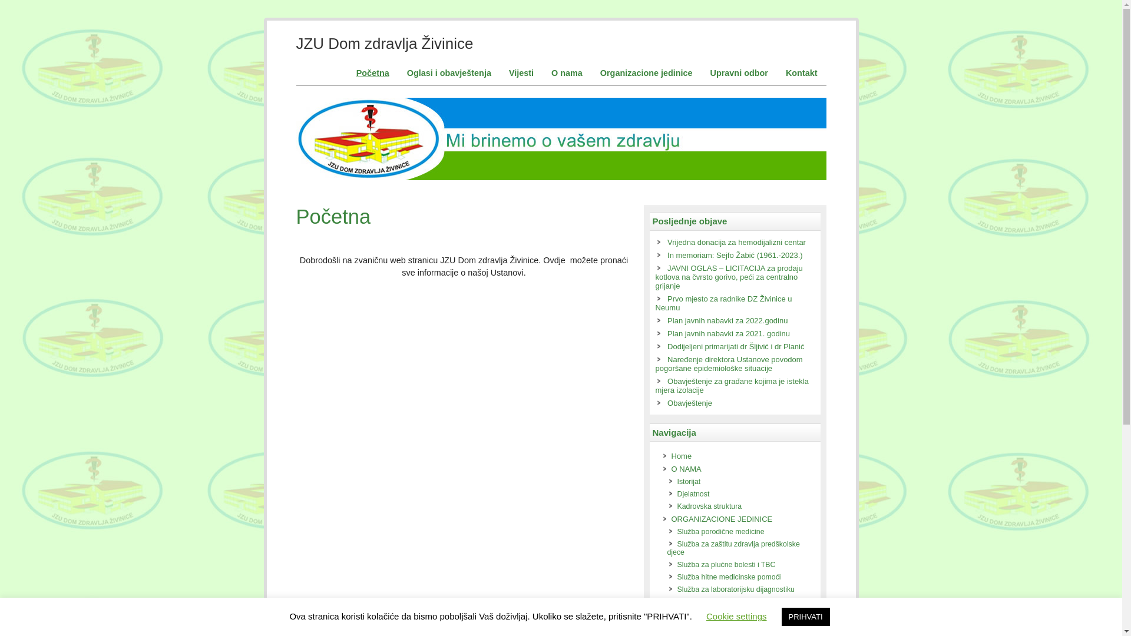 Image resolution: width=1131 pixels, height=636 pixels. What do you see at coordinates (689, 482) in the screenshot?
I see `Istorijat` at bounding box center [689, 482].